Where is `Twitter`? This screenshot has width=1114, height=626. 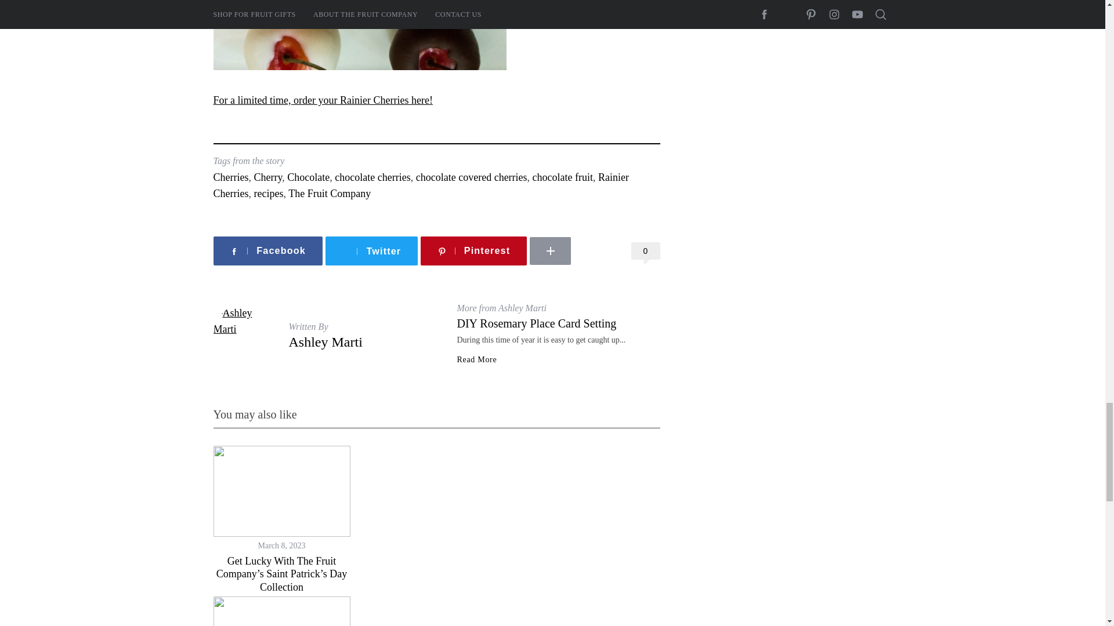
Twitter is located at coordinates (371, 252).